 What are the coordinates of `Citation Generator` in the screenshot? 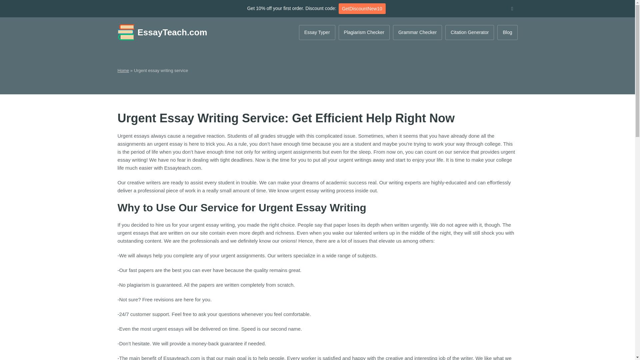 It's located at (470, 32).